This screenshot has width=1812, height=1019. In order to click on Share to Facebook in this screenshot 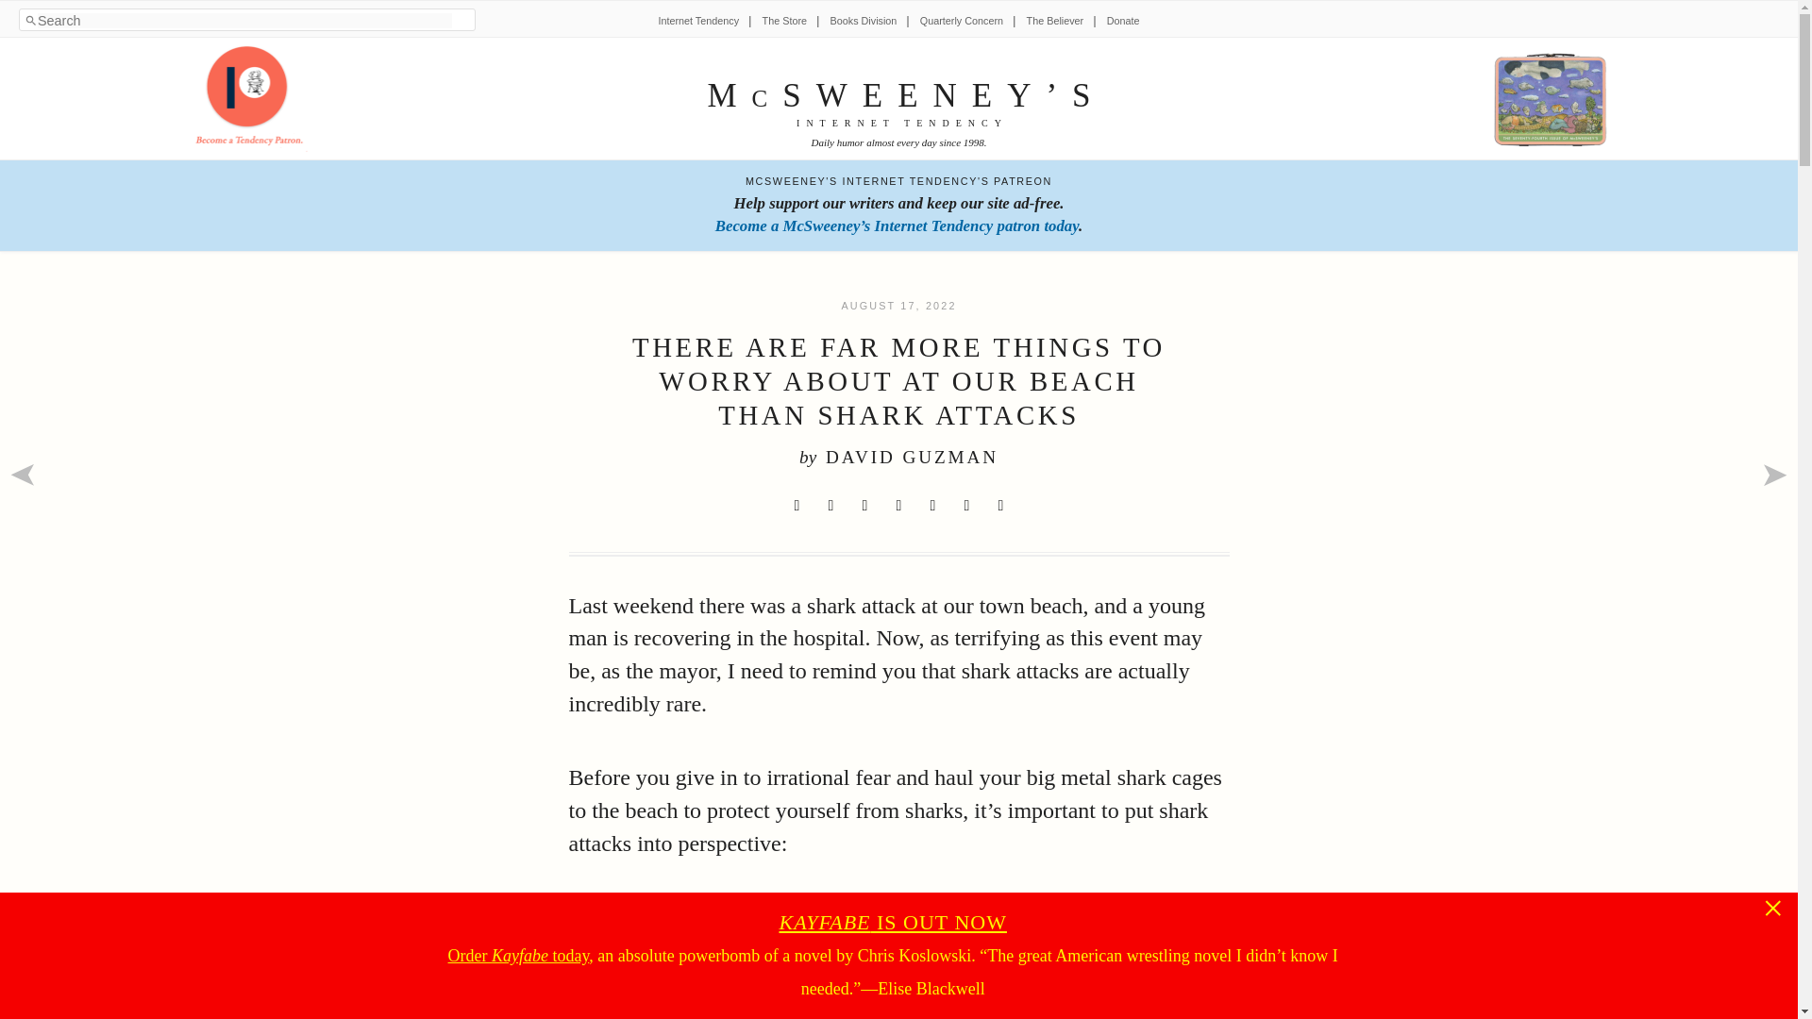, I will do `click(830, 505)`.